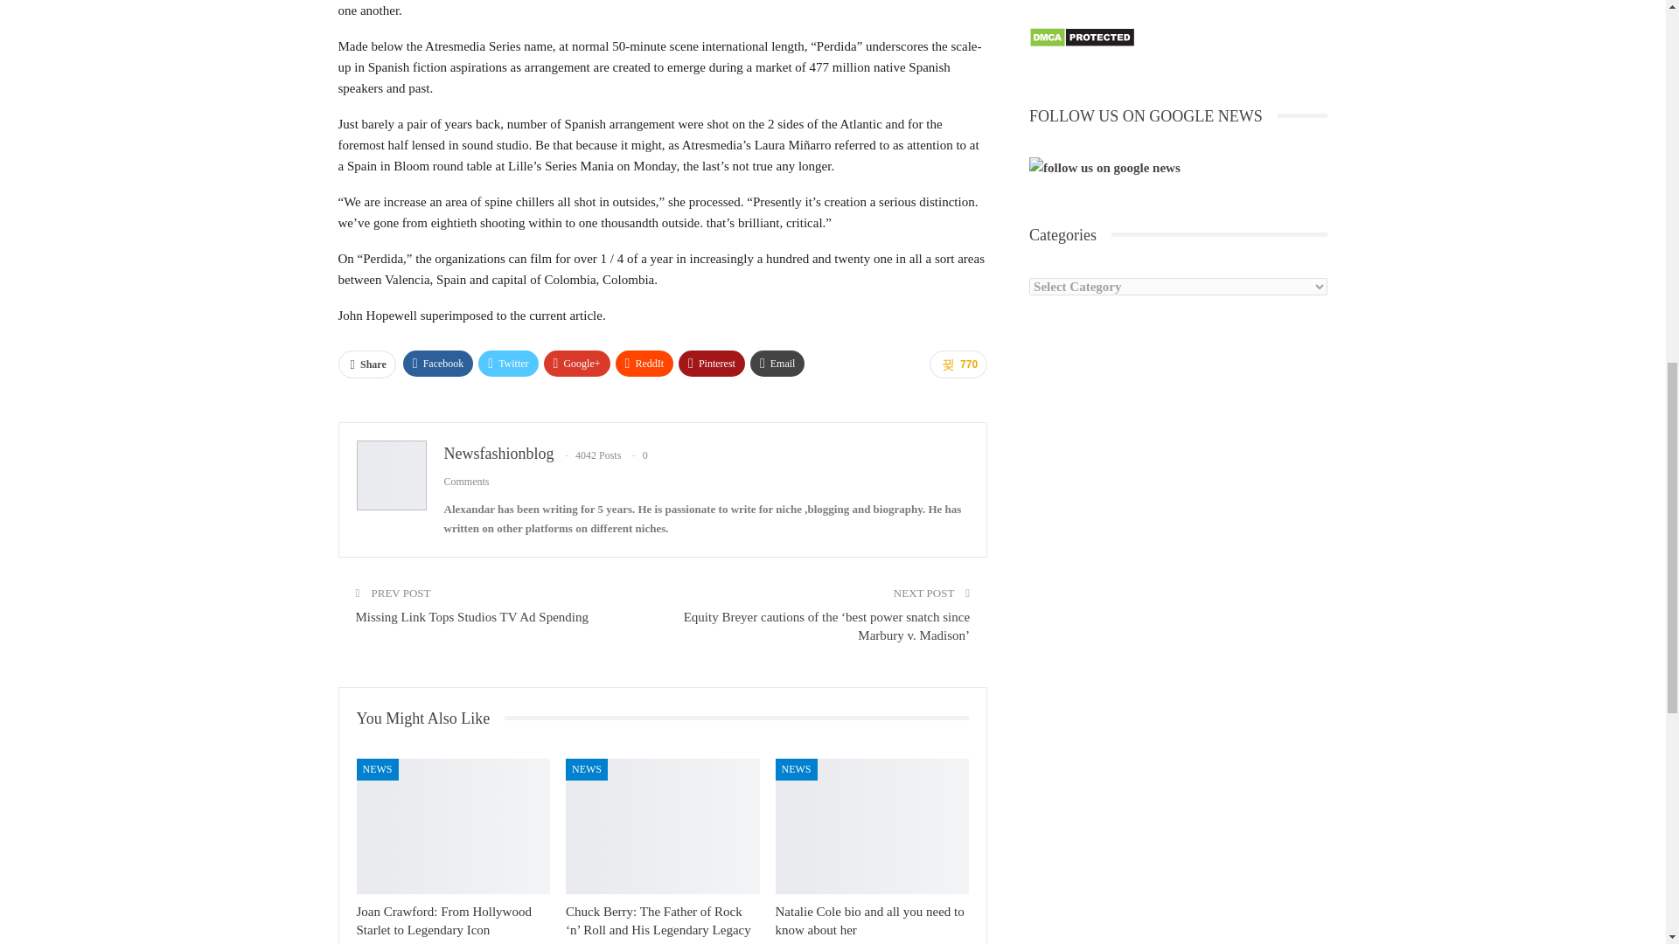 This screenshot has width=1679, height=944. I want to click on Joan Crawford: From Hollywood Starlet to Legendary Icon, so click(444, 920).